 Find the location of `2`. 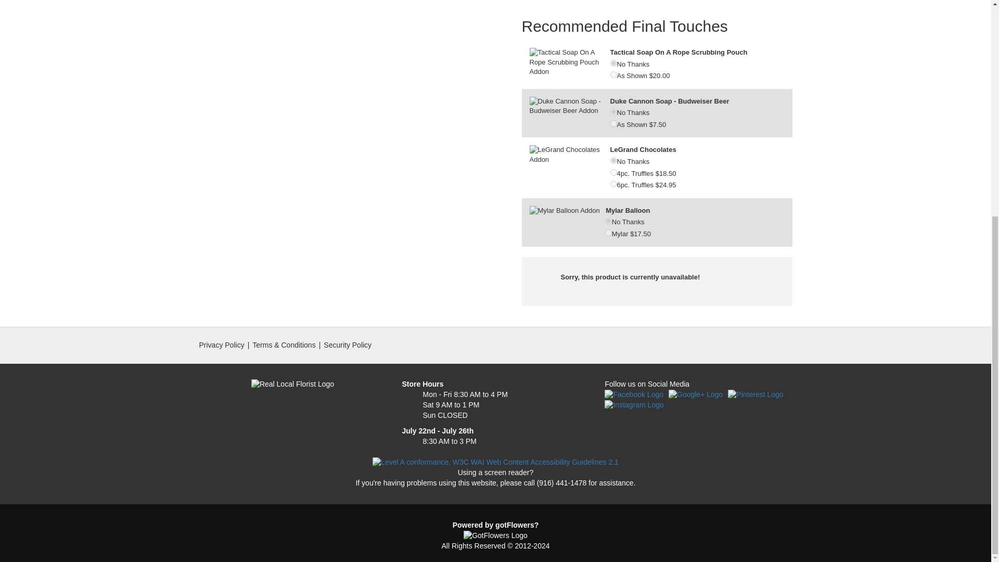

2 is located at coordinates (613, 183).